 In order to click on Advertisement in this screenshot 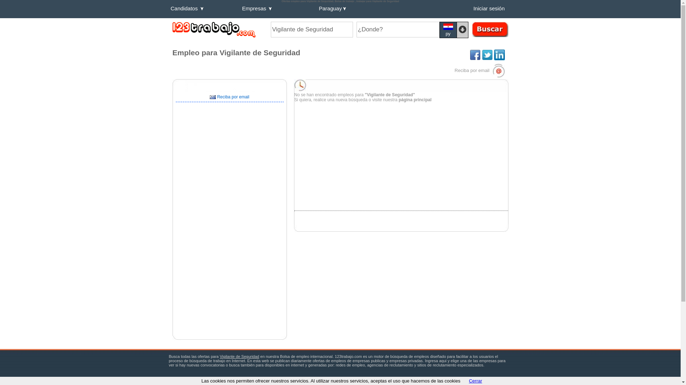, I will do `click(378, 216)`.